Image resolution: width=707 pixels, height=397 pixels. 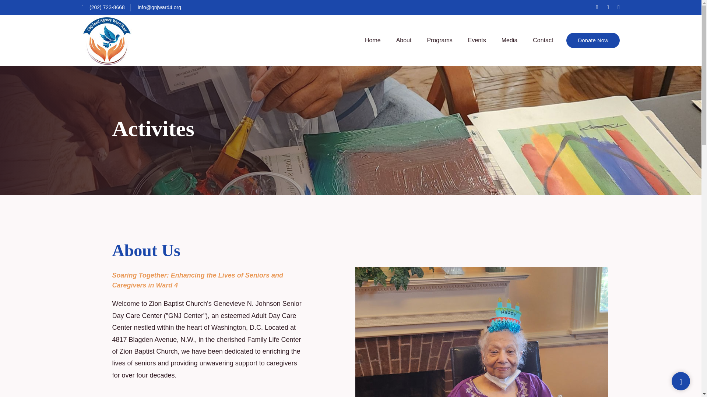 What do you see at coordinates (510, 40) in the screenshot?
I see `Media` at bounding box center [510, 40].